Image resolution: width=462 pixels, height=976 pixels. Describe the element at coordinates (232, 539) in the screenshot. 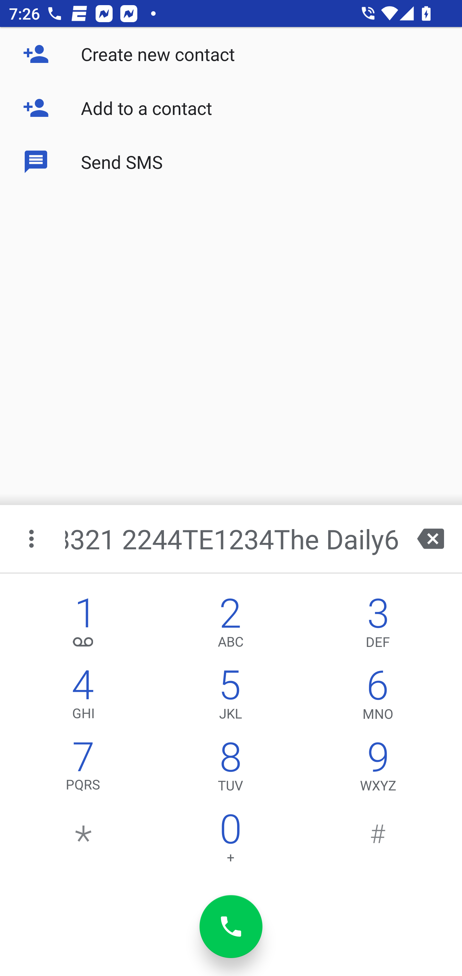

I see `+65 8321 2244TE1234The Daily6` at that location.